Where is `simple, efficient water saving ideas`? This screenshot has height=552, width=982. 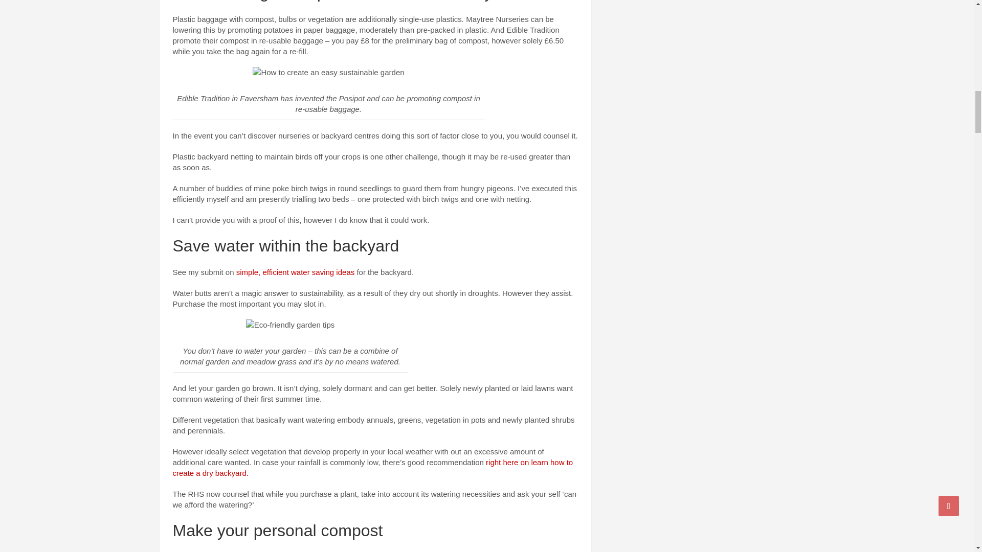 simple, efficient water saving ideas is located at coordinates (296, 272).